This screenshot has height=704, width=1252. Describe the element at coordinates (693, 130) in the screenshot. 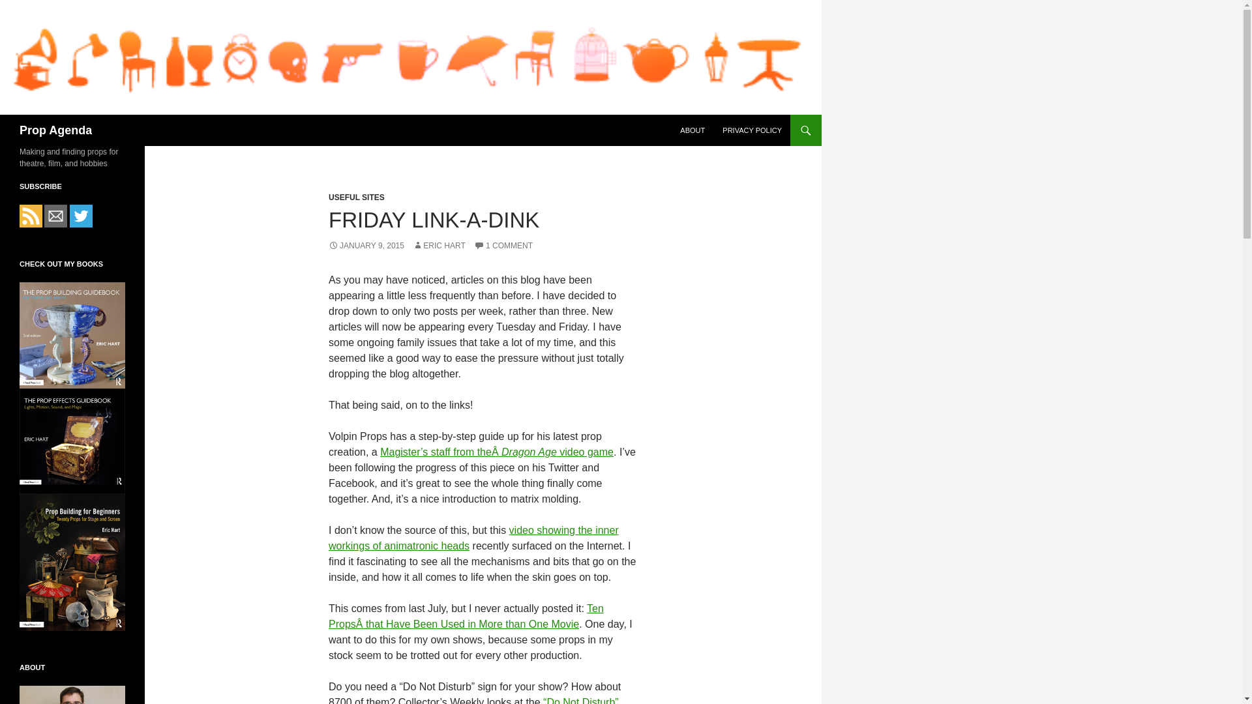

I see `ABOUT` at that location.